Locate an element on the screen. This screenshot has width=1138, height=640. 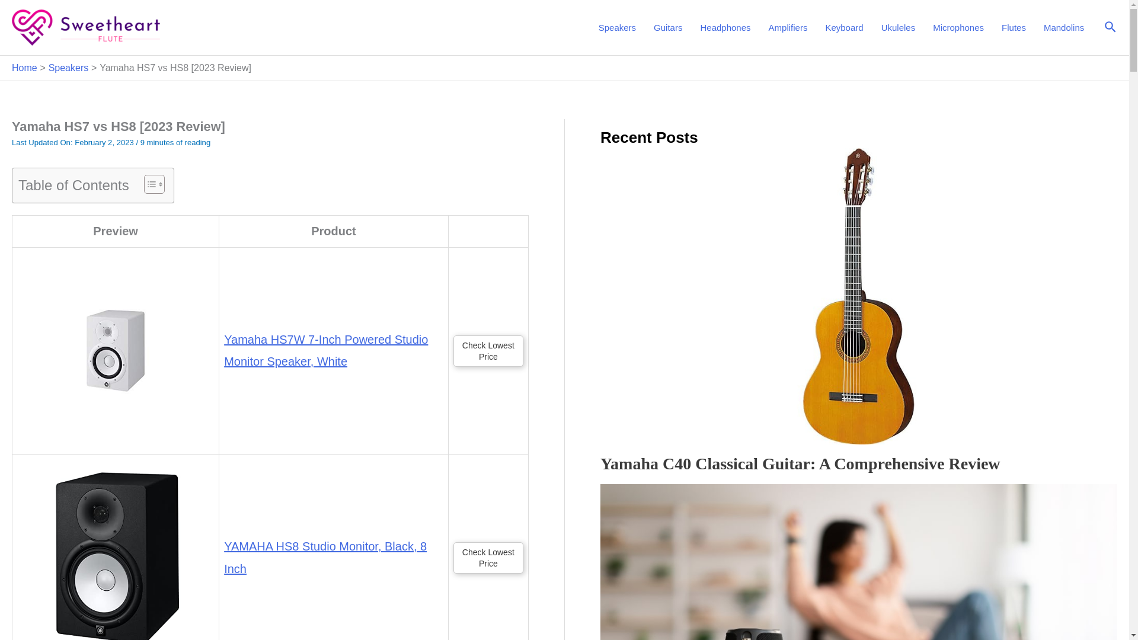
Ukuleles is located at coordinates (899, 27).